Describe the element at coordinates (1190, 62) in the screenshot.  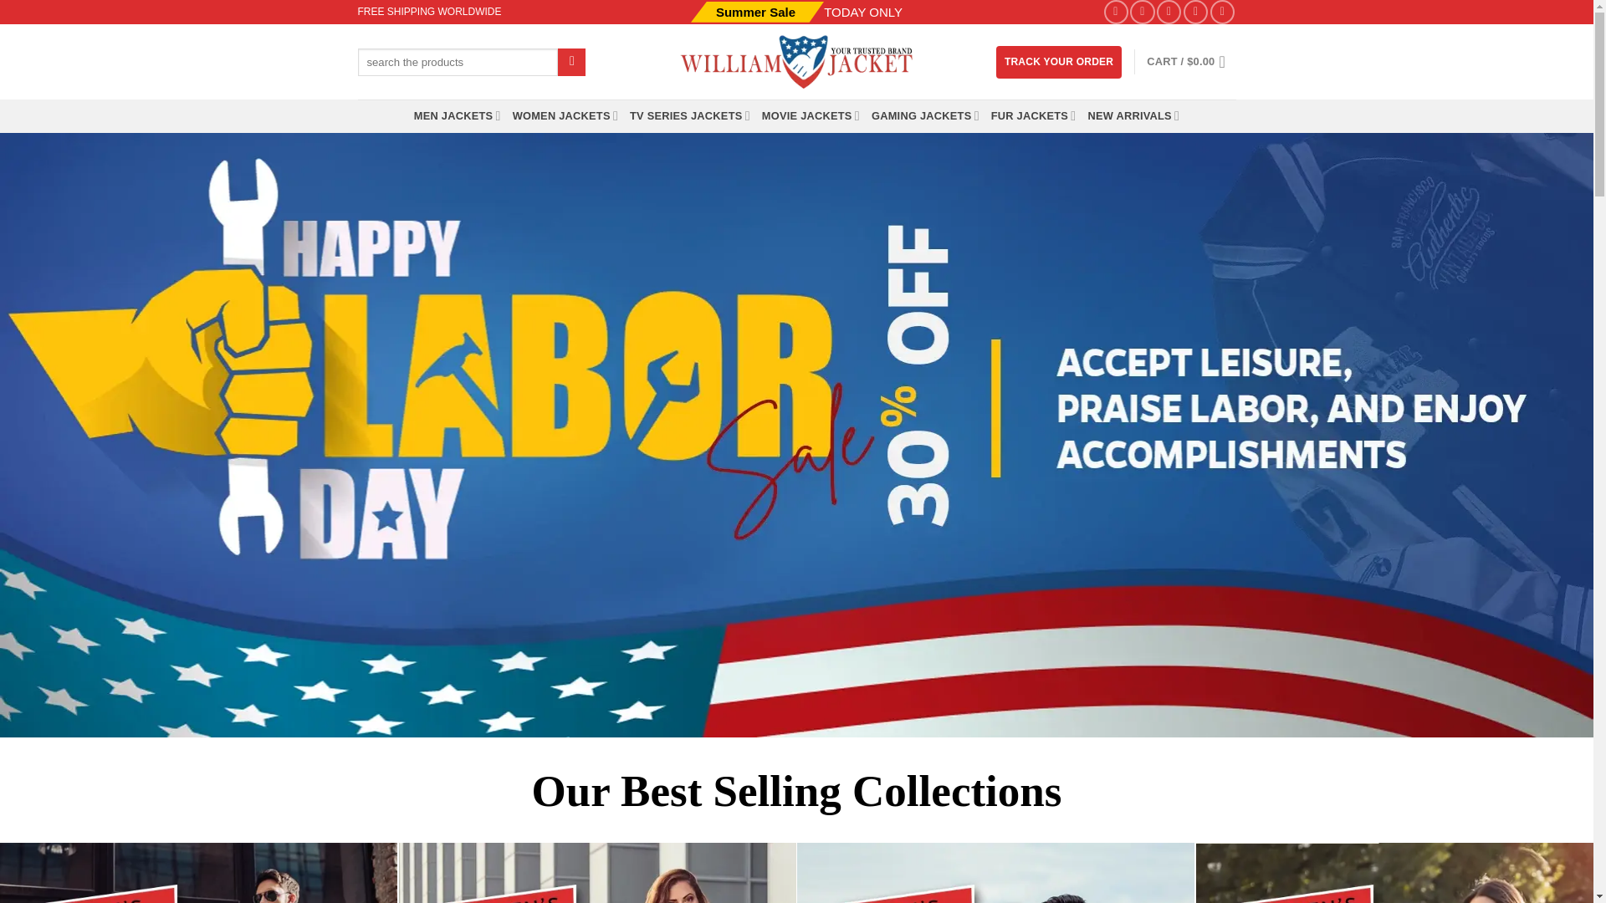
I see `Cart` at that location.